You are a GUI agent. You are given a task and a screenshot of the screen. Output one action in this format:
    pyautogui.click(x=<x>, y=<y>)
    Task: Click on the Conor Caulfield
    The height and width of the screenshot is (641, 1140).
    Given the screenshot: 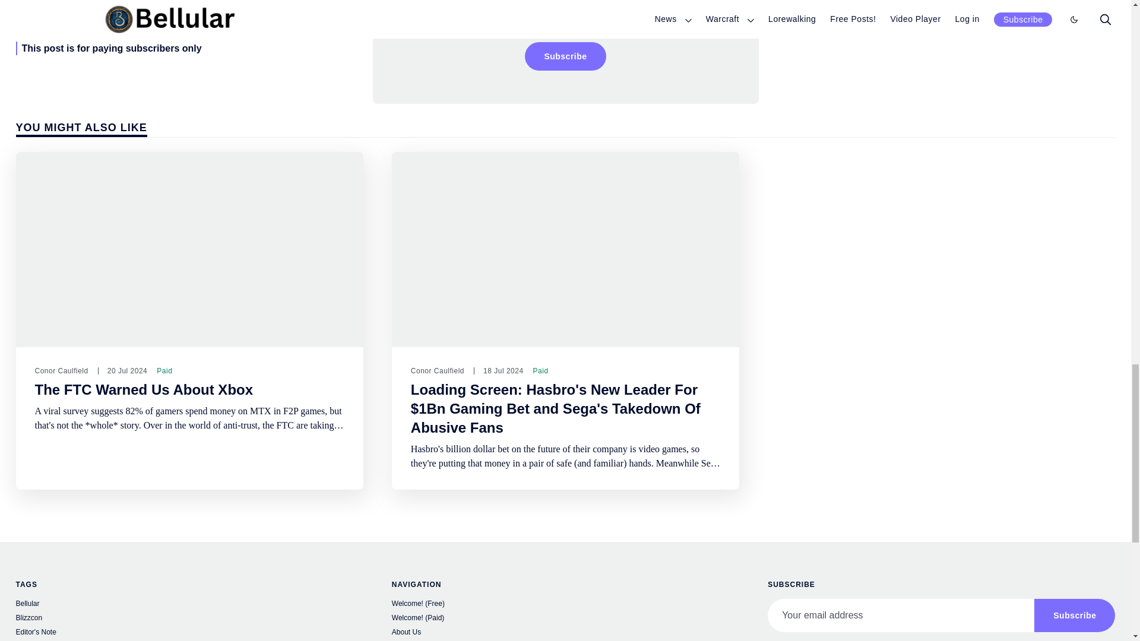 What is the action you would take?
    pyautogui.click(x=437, y=370)
    